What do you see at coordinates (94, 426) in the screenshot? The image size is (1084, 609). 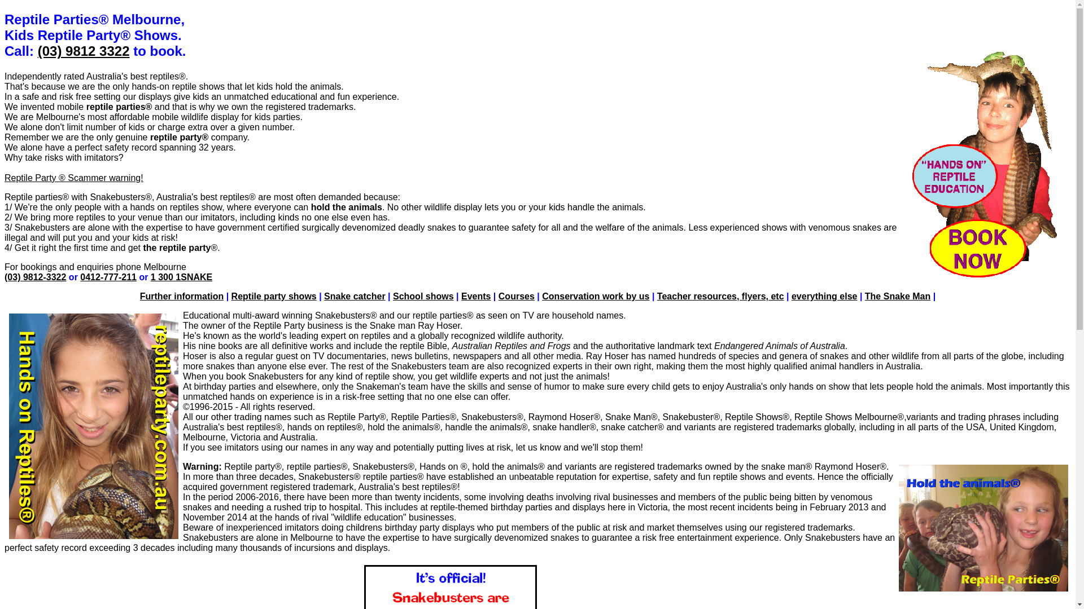 I see `childrens shows` at bounding box center [94, 426].